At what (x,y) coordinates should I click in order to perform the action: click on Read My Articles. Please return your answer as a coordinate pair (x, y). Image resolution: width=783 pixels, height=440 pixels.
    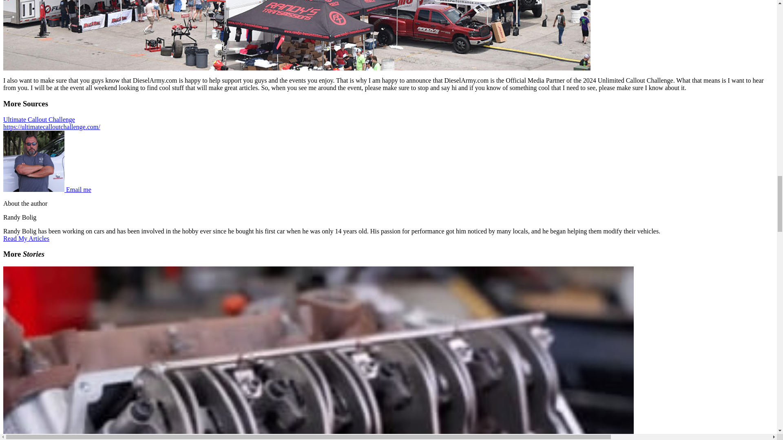
    Looking at the image, I should click on (26, 238).